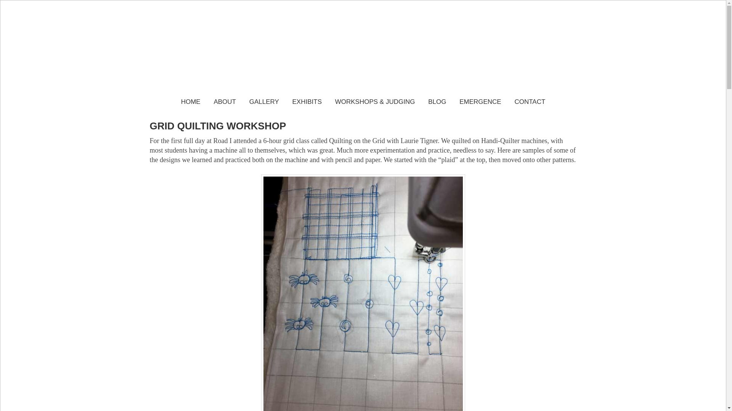  Describe the element at coordinates (307, 102) in the screenshot. I see `EXHIBITS` at that location.